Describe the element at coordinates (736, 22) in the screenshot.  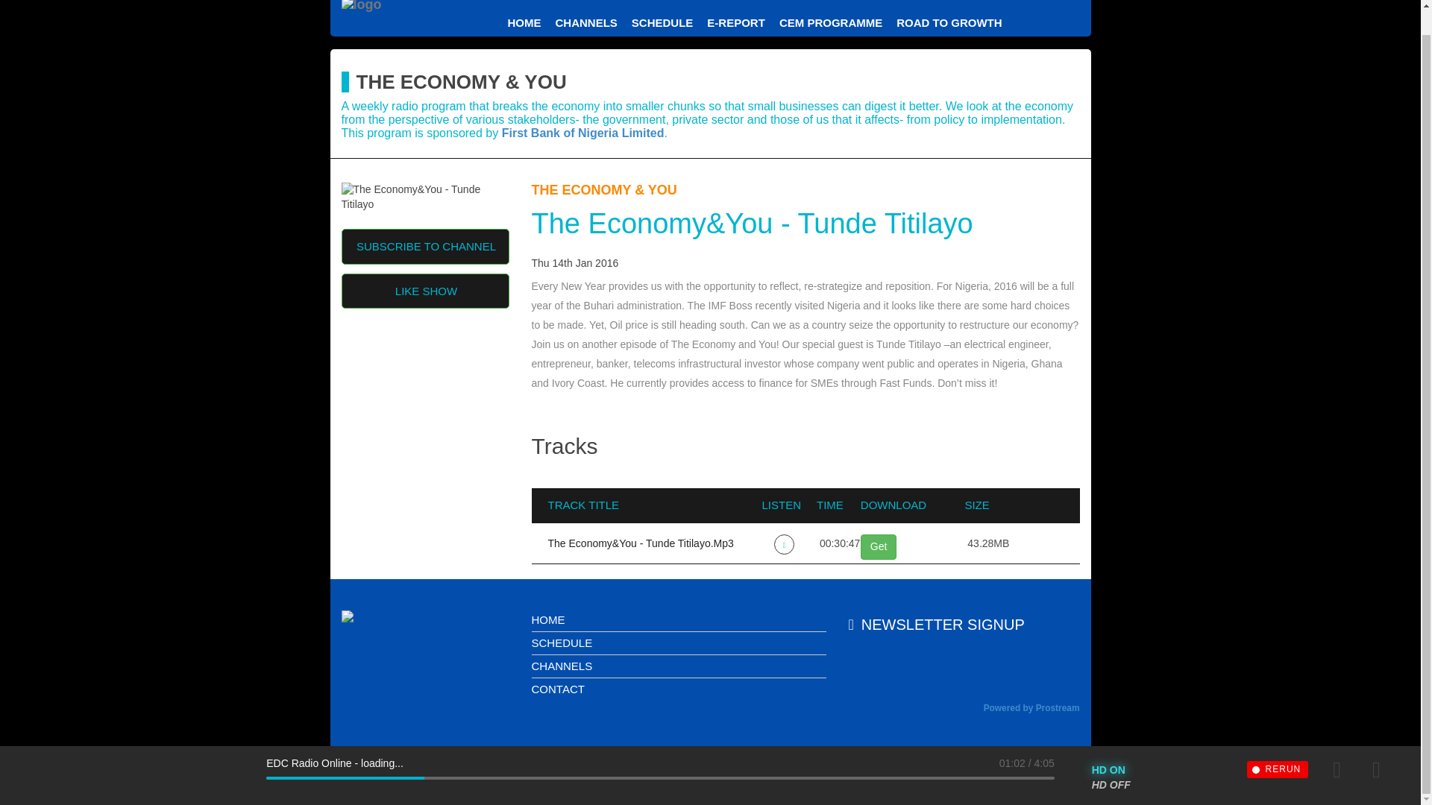
I see `E-REPORT` at that location.